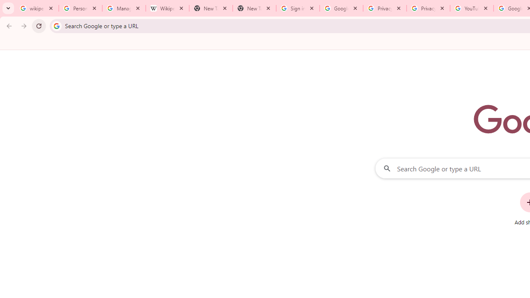 Image resolution: width=530 pixels, height=298 pixels. What do you see at coordinates (254, 8) in the screenshot?
I see `New Tab` at bounding box center [254, 8].